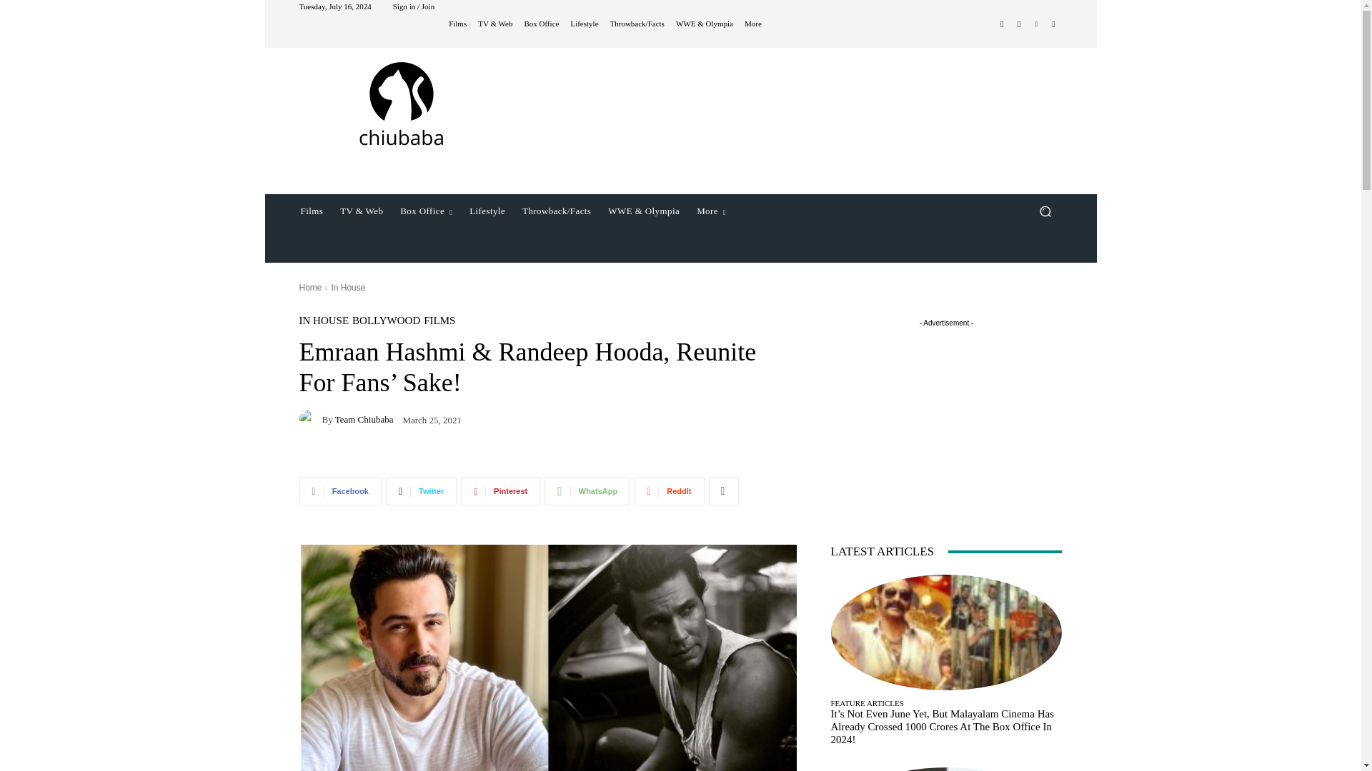  Describe the element at coordinates (457, 24) in the screenshot. I see `Films` at that location.